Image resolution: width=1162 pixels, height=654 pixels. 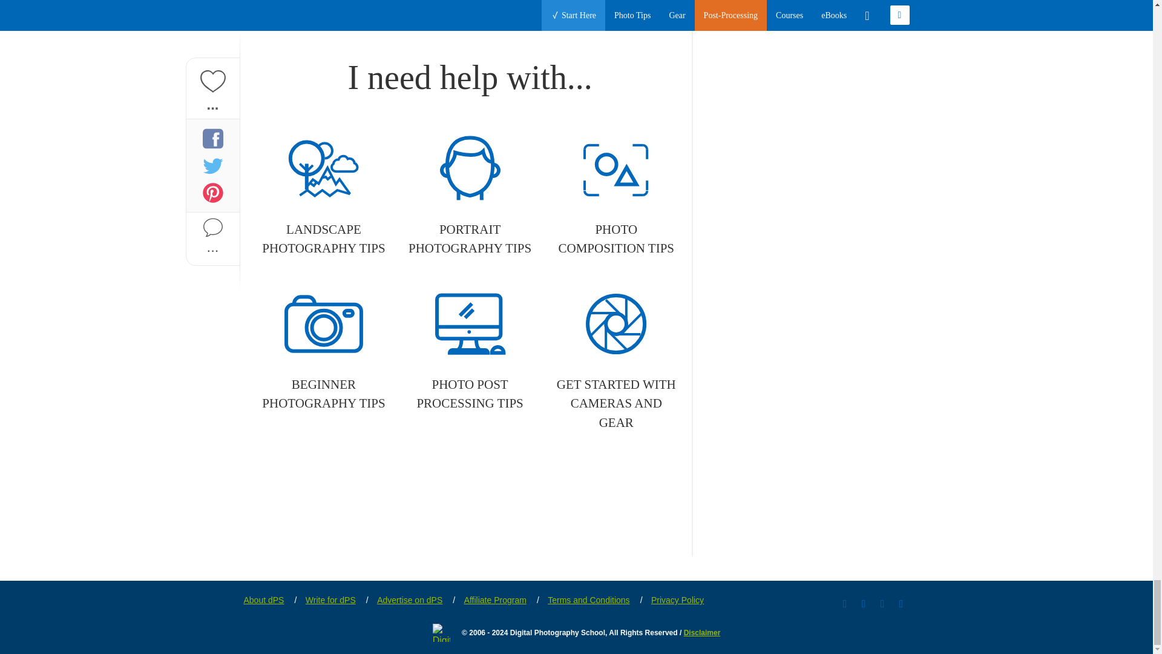 I want to click on Beginner Photography Tips, so click(x=323, y=351).